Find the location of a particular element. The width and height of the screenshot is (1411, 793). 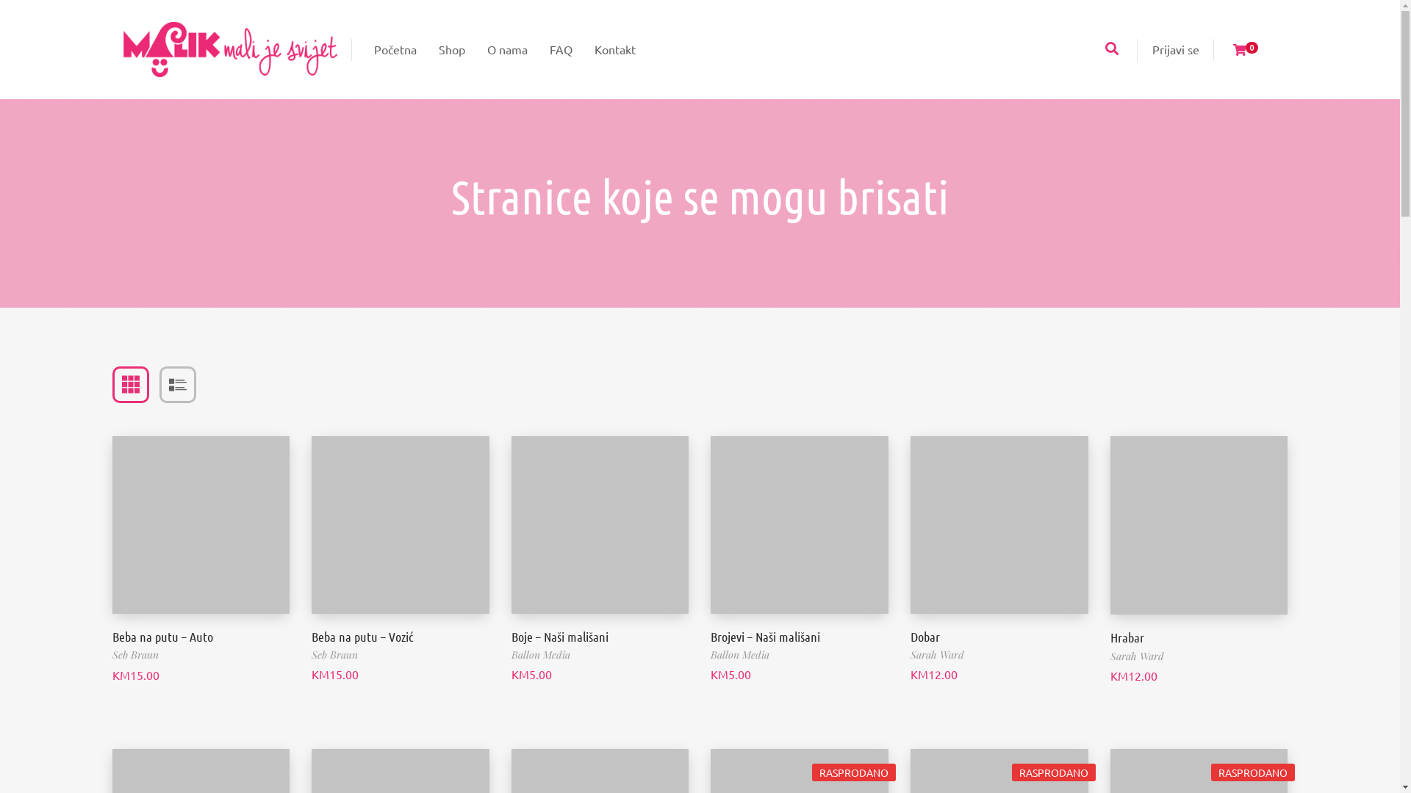

Ballon Media is located at coordinates (740, 655).